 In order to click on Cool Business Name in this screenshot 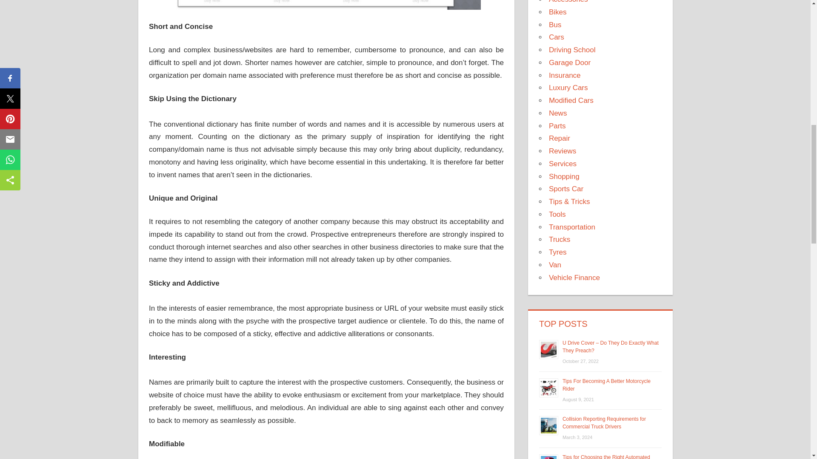, I will do `click(326, 5)`.